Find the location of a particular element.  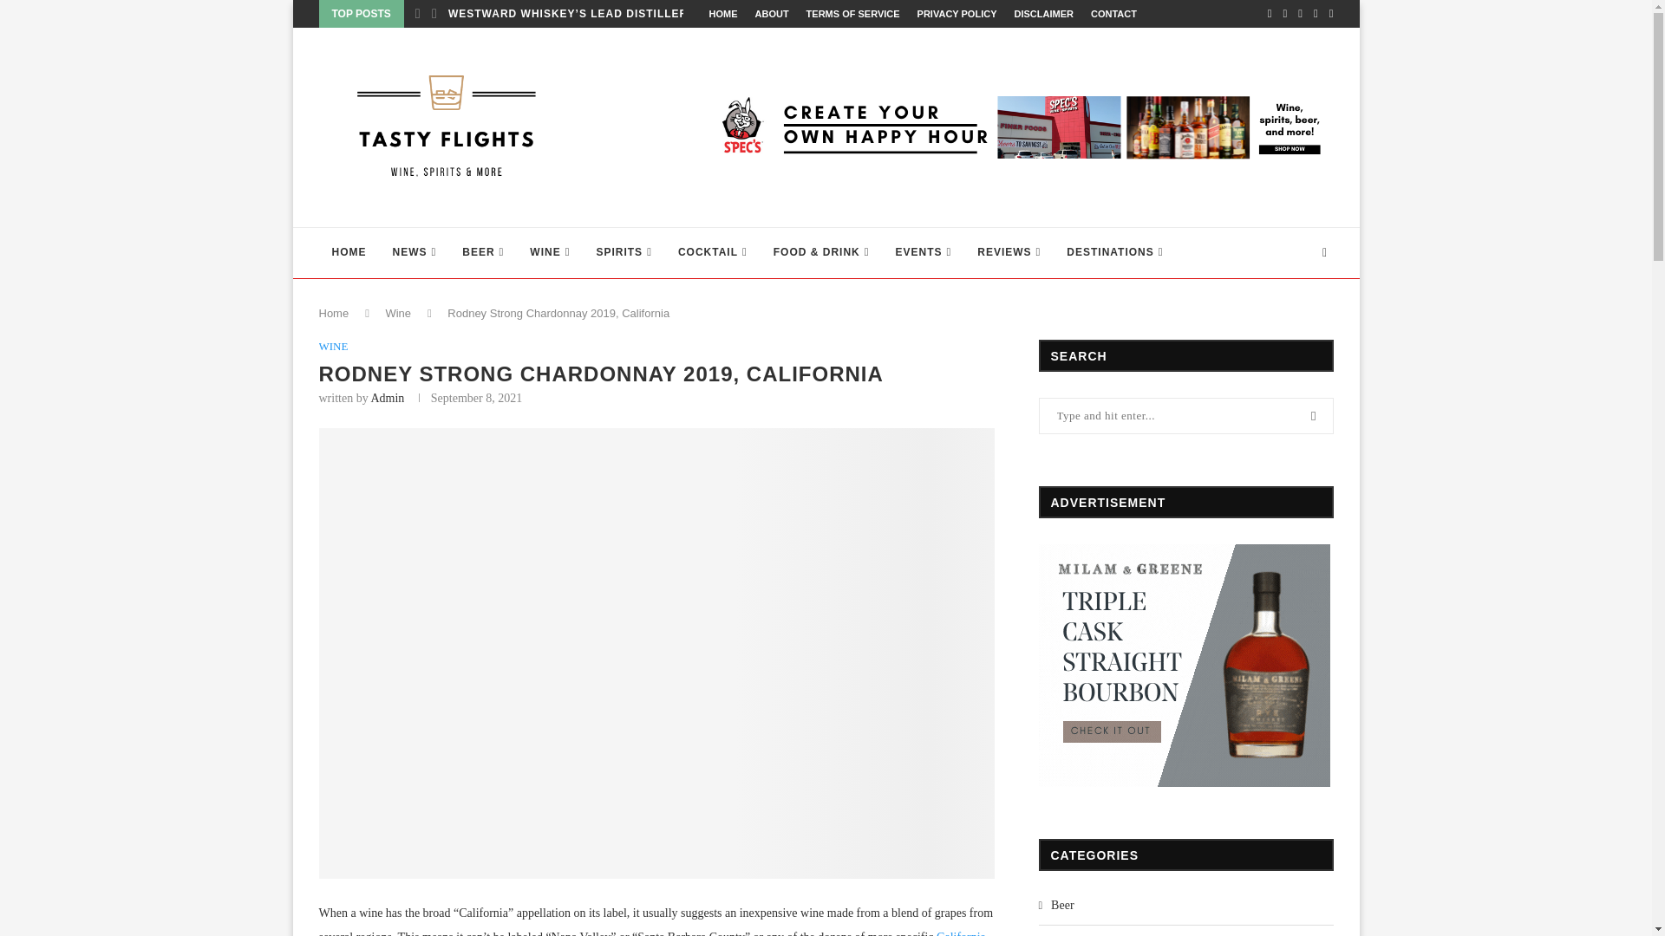

TERMS OF SERVICE is located at coordinates (853, 14).